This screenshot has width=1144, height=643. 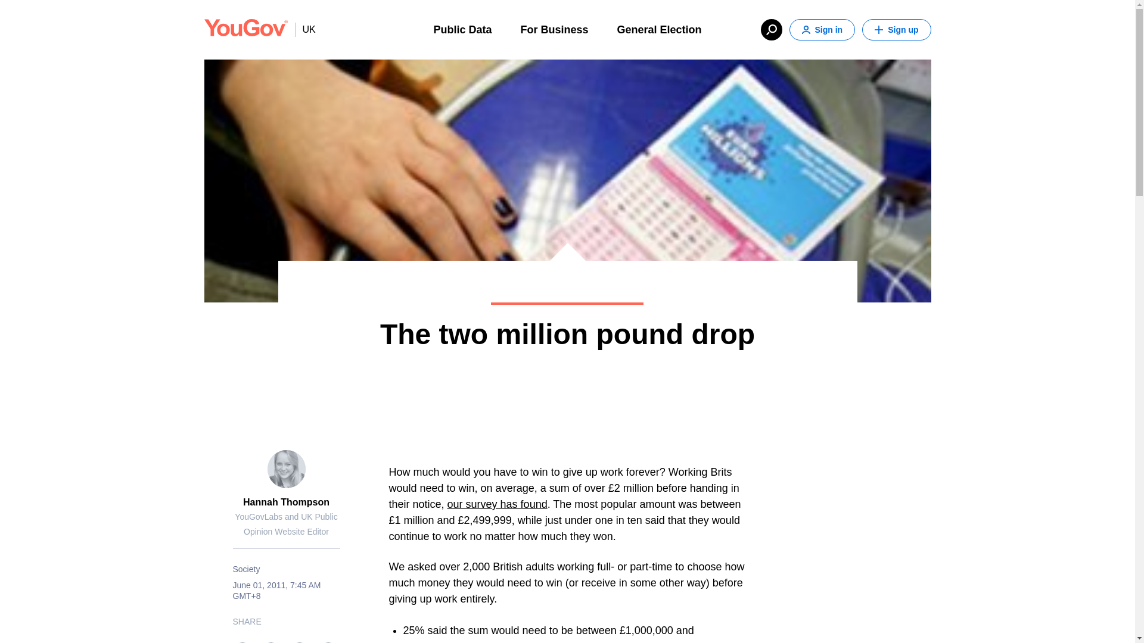 What do you see at coordinates (304, 29) in the screenshot?
I see `UK` at bounding box center [304, 29].